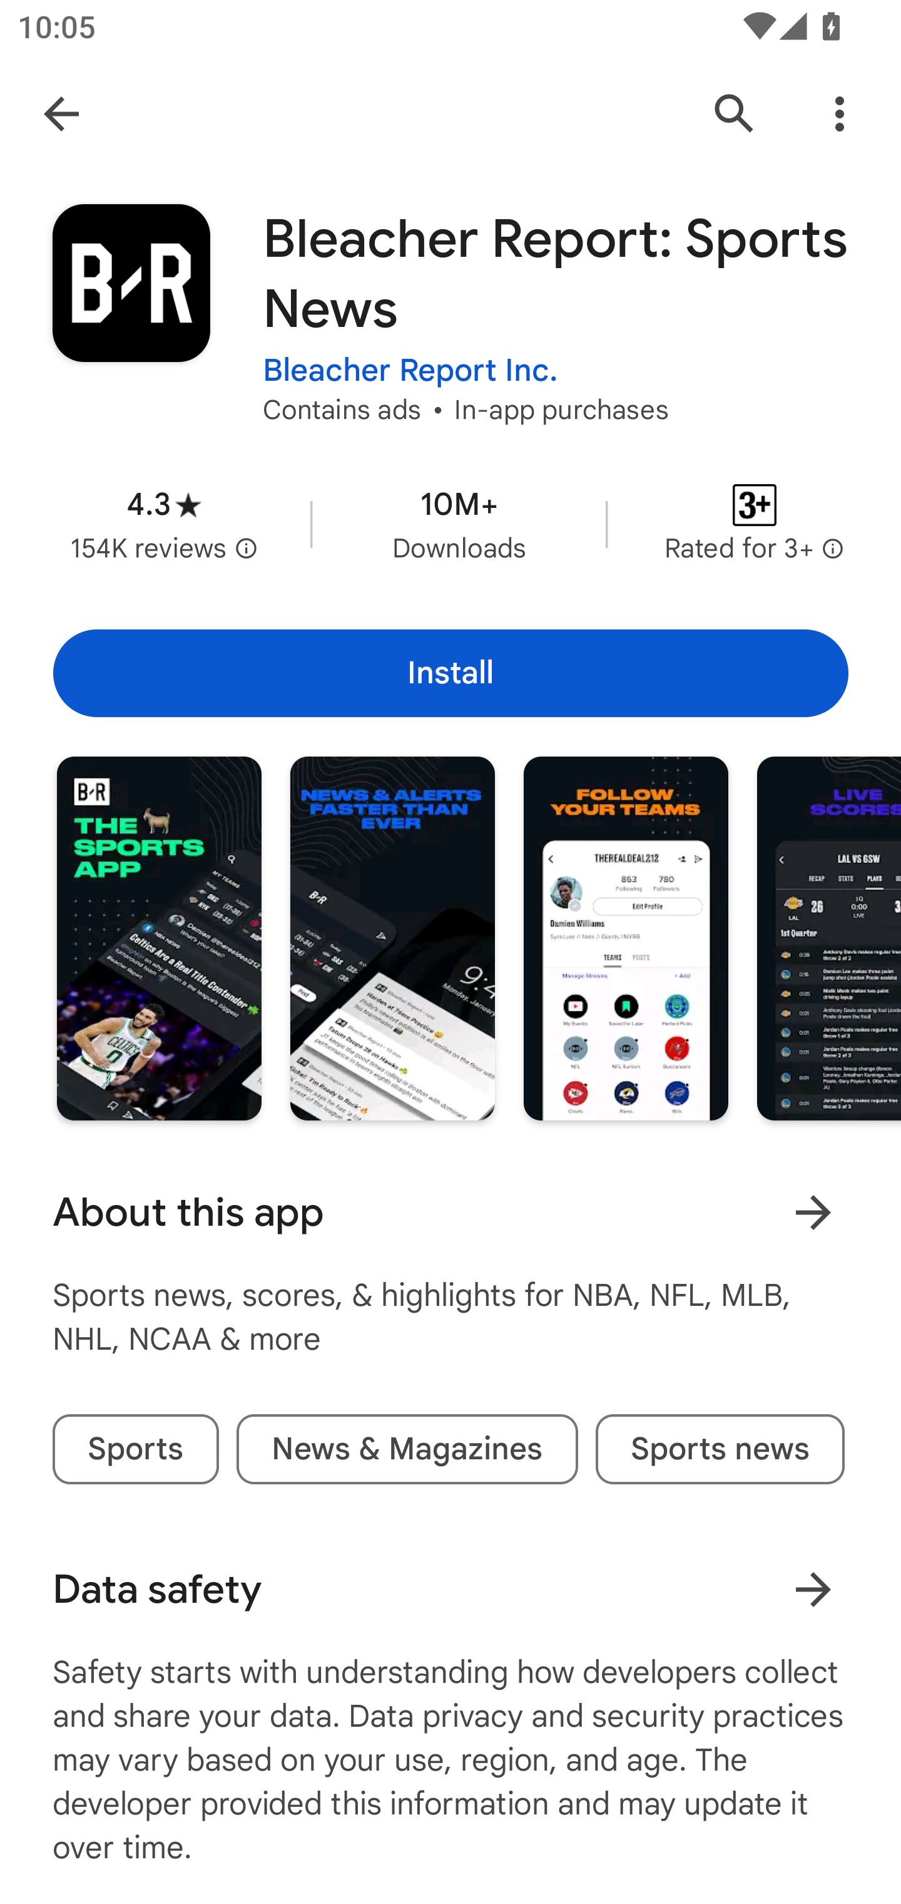  I want to click on News & Magazines tag, so click(407, 1449).